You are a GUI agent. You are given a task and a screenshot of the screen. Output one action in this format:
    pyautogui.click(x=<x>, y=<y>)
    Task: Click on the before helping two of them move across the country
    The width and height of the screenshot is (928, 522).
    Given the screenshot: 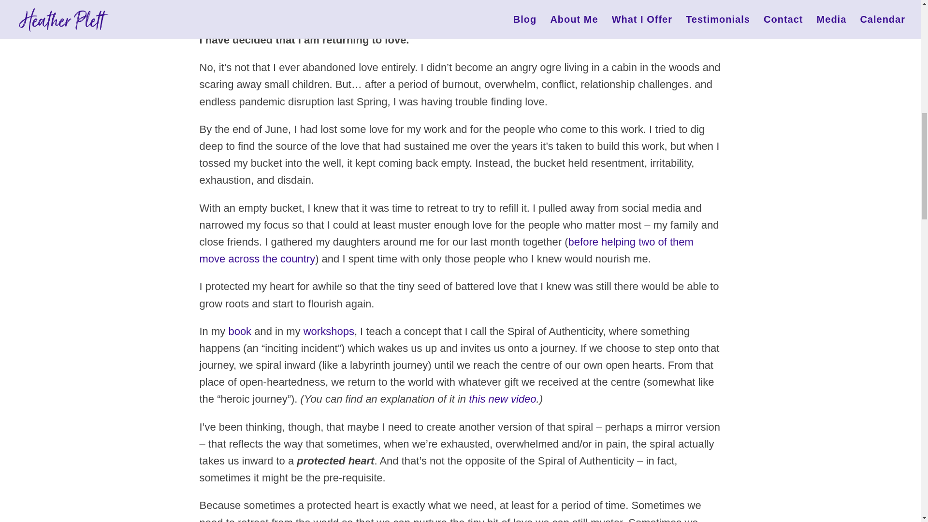 What is the action you would take?
    pyautogui.click(x=446, y=250)
    